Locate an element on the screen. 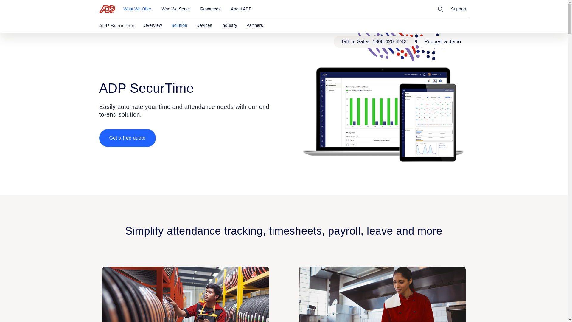 This screenshot has width=572, height=322. Who We Serve is located at coordinates (175, 9).